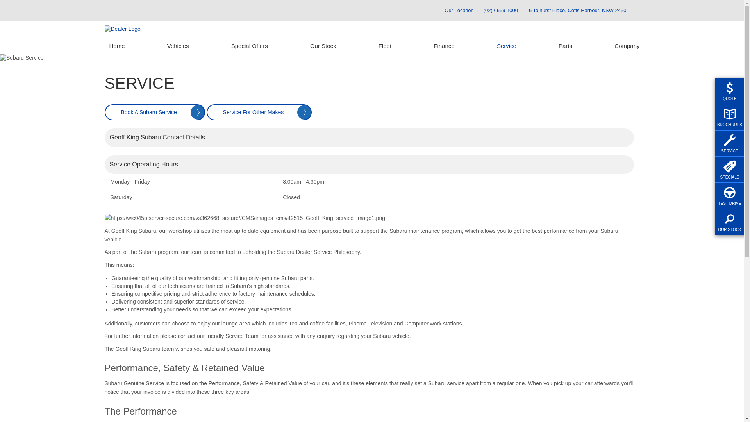  Describe the element at coordinates (507, 46) in the screenshot. I see `Service` at that location.